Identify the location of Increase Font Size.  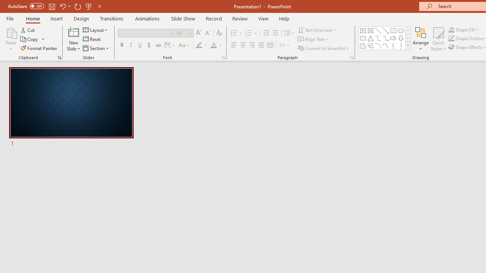
(198, 33).